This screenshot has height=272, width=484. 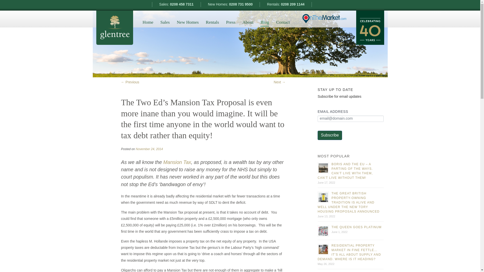 What do you see at coordinates (283, 22) in the screenshot?
I see `Contact` at bounding box center [283, 22].